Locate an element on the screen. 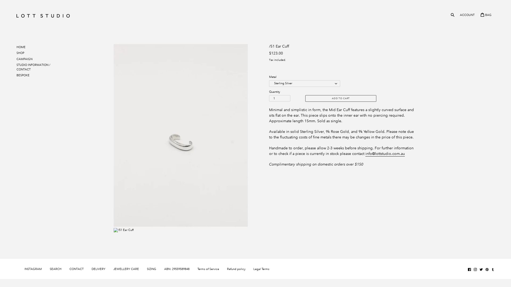  ACCOUNT is located at coordinates (467, 15).